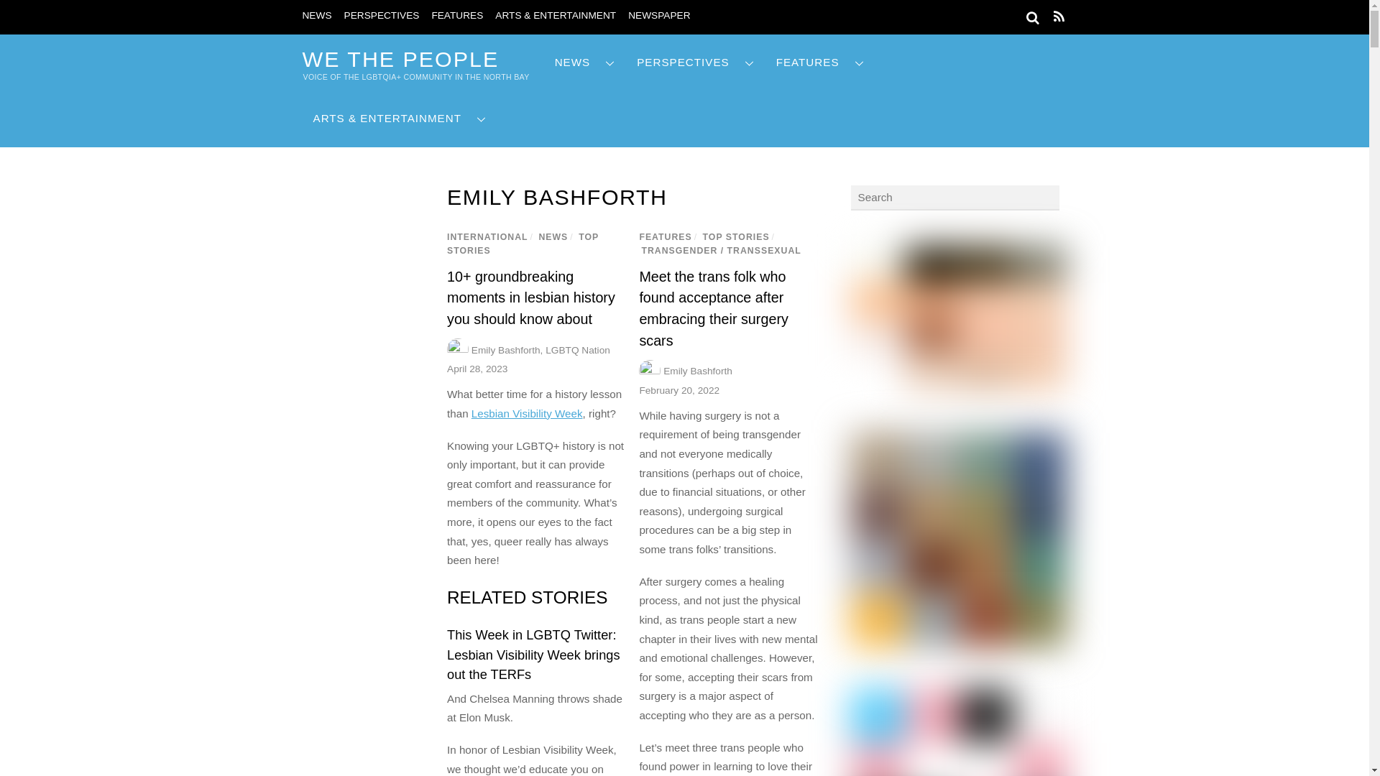  I want to click on PERSPECTIVES, so click(381, 16).